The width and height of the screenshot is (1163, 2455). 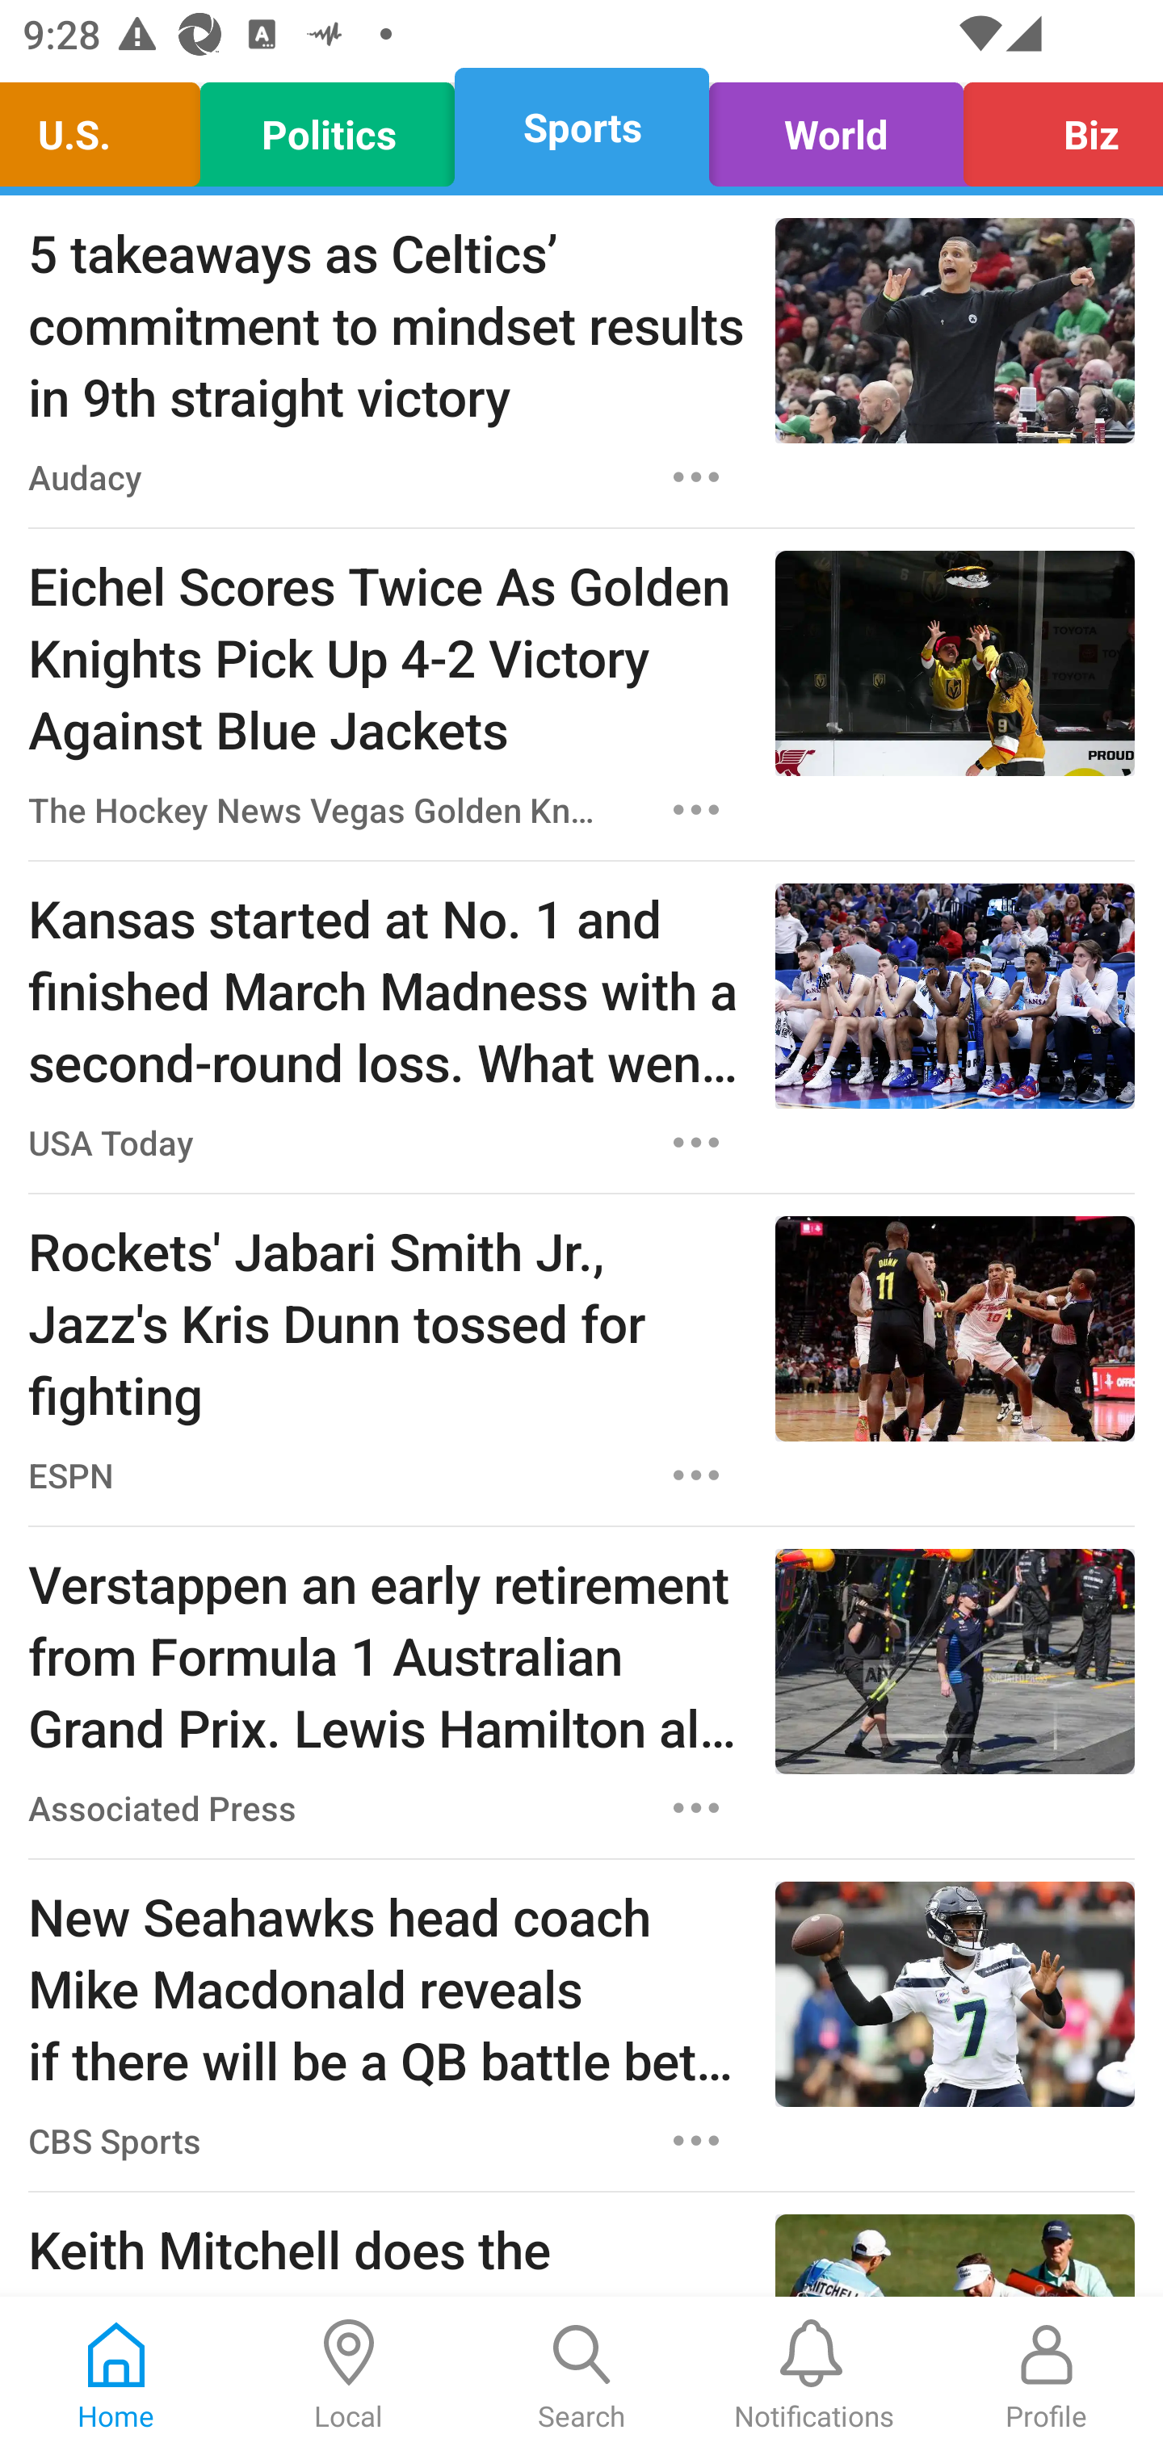 What do you see at coordinates (328, 128) in the screenshot?
I see `Politics` at bounding box center [328, 128].